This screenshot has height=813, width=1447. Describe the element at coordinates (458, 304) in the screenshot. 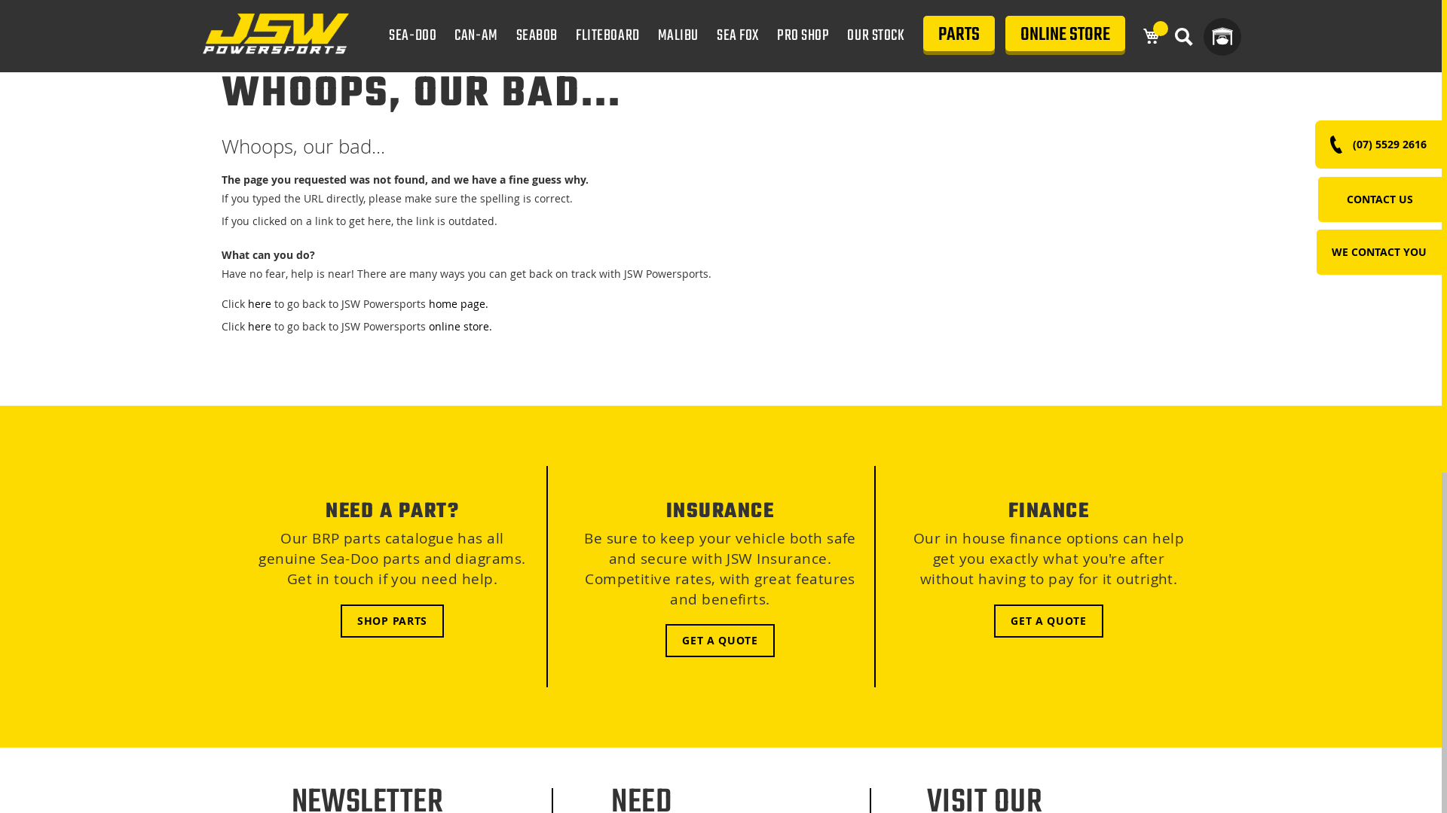

I see `home page.` at that location.